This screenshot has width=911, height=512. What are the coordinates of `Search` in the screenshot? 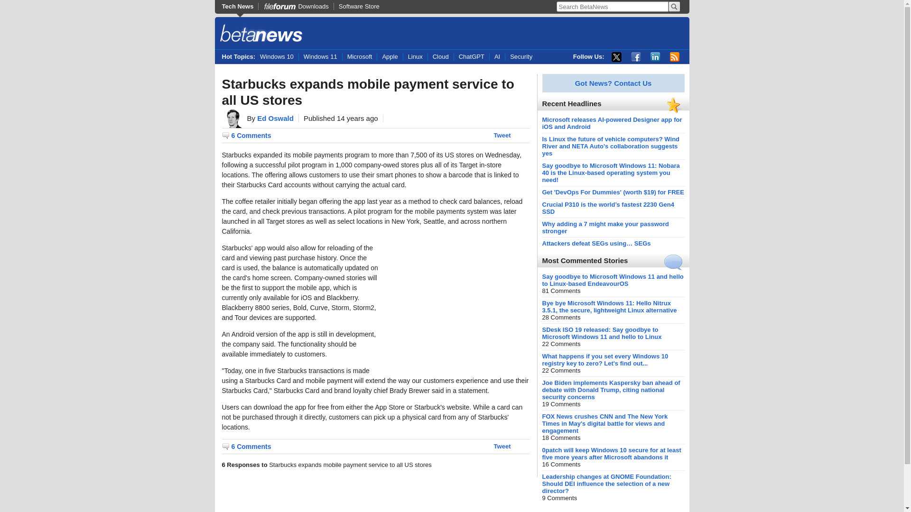 It's located at (674, 7).